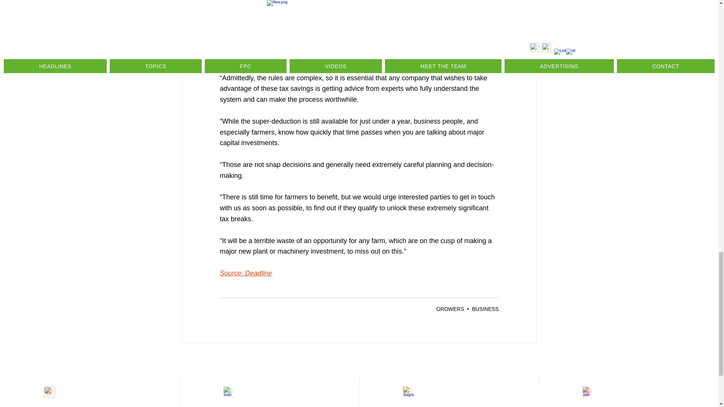  I want to click on GROWERS, so click(450, 309).